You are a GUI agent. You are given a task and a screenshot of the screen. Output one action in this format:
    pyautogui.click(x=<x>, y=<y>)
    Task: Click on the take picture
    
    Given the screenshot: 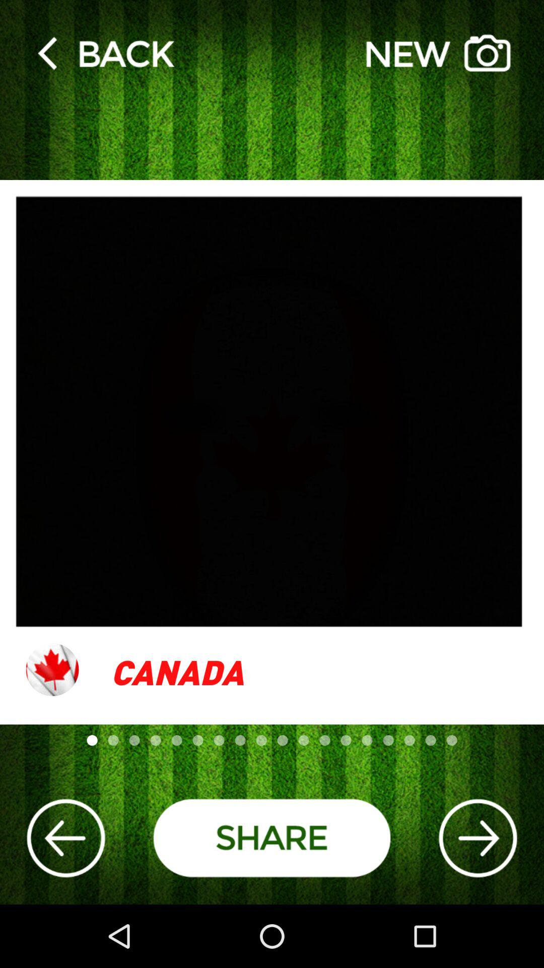 What is the action you would take?
    pyautogui.click(x=438, y=52)
    